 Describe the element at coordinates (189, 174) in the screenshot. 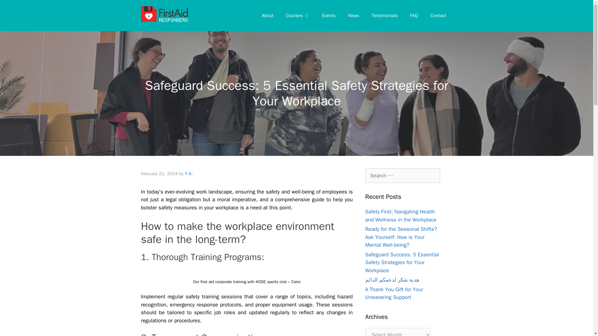

I see `Y.K.` at that location.